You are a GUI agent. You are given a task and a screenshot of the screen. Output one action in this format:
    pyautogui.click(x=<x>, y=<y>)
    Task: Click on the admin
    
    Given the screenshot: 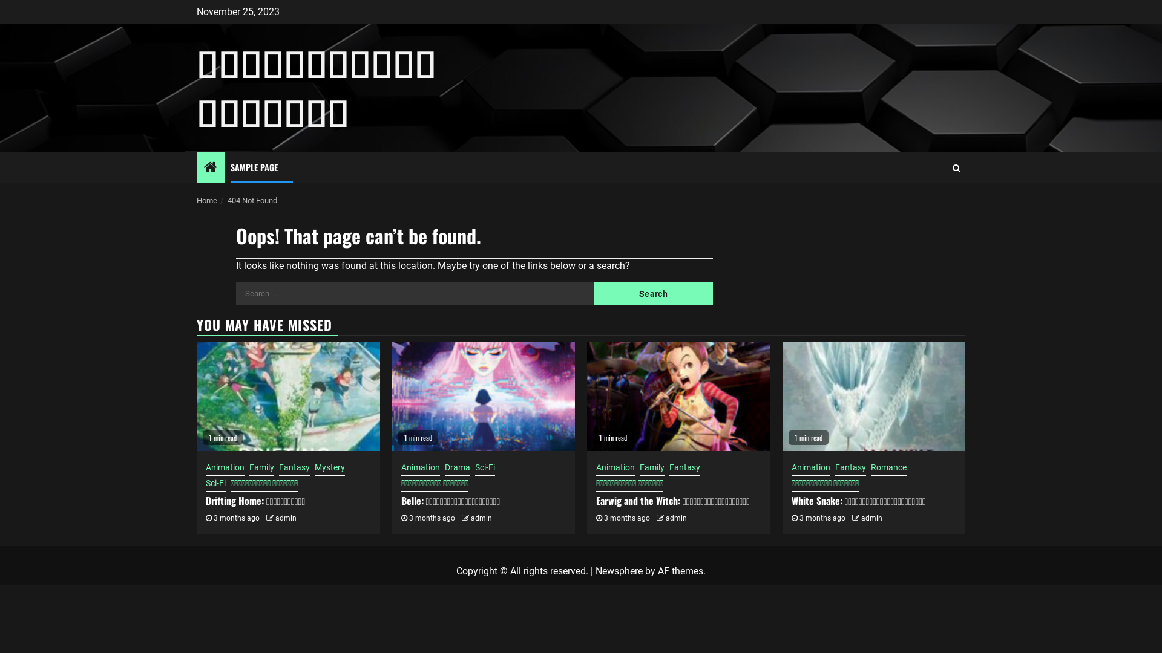 What is the action you would take?
    pyautogui.click(x=286, y=518)
    